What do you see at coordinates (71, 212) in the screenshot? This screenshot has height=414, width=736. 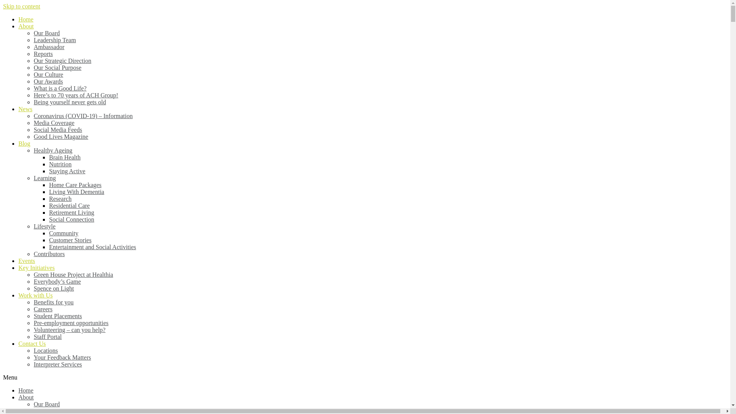 I see `Retirement Living` at bounding box center [71, 212].